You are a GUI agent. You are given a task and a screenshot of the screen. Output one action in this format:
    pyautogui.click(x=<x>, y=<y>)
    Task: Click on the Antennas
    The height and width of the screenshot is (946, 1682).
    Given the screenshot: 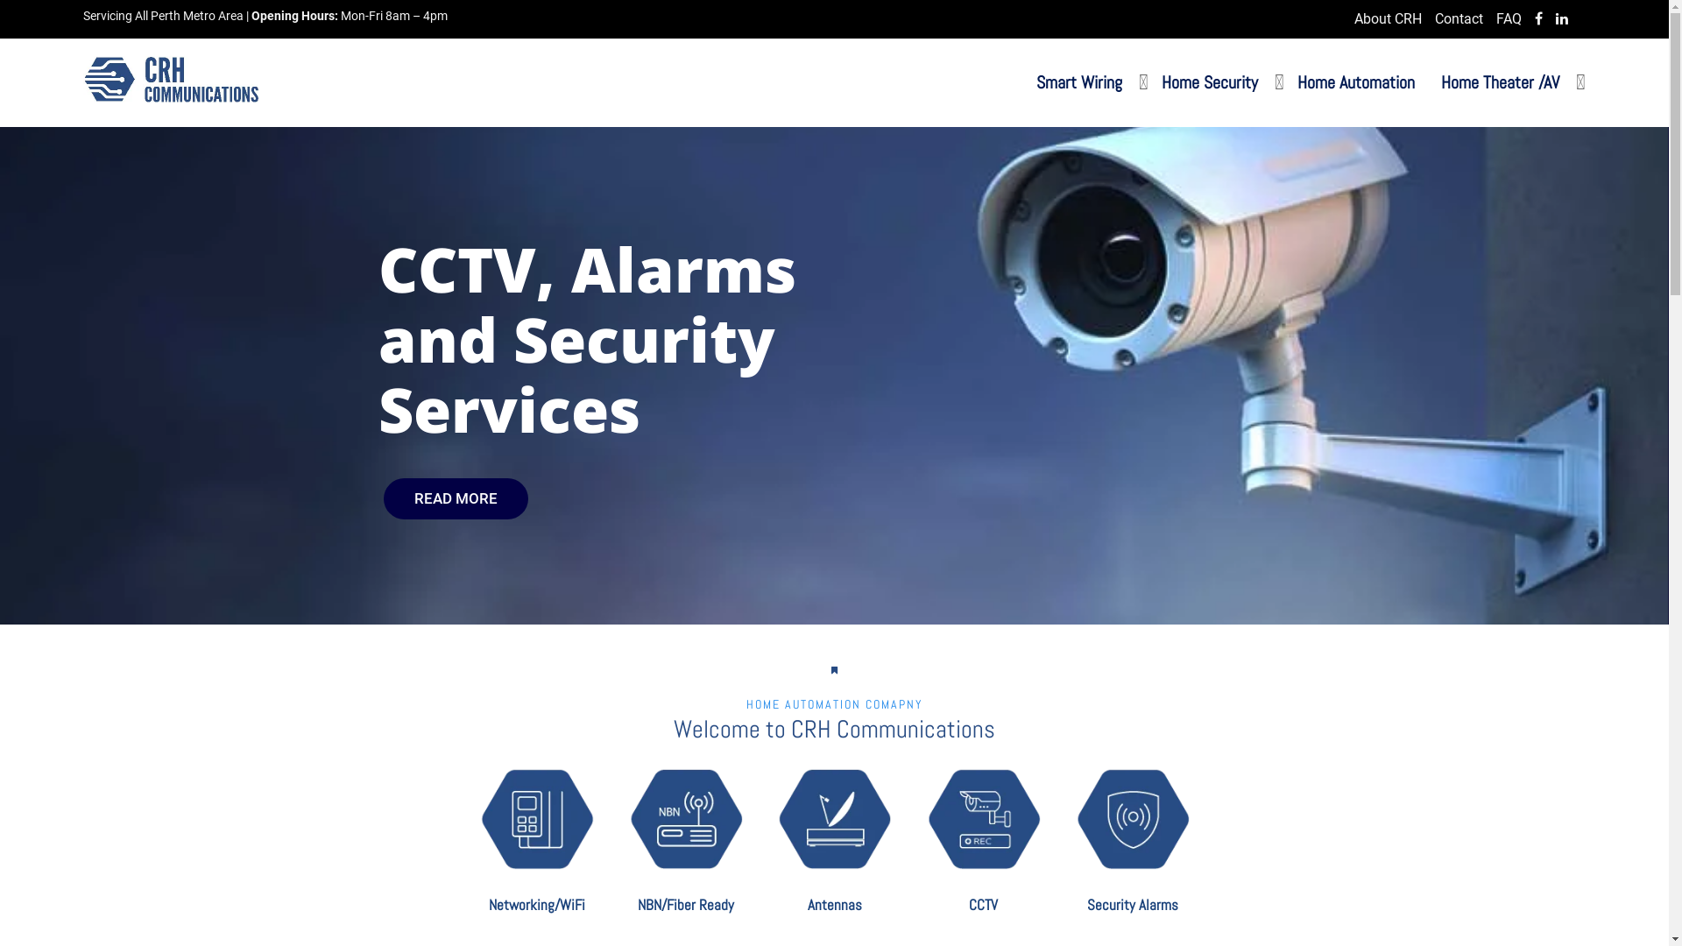 What is the action you would take?
    pyautogui.click(x=834, y=905)
    